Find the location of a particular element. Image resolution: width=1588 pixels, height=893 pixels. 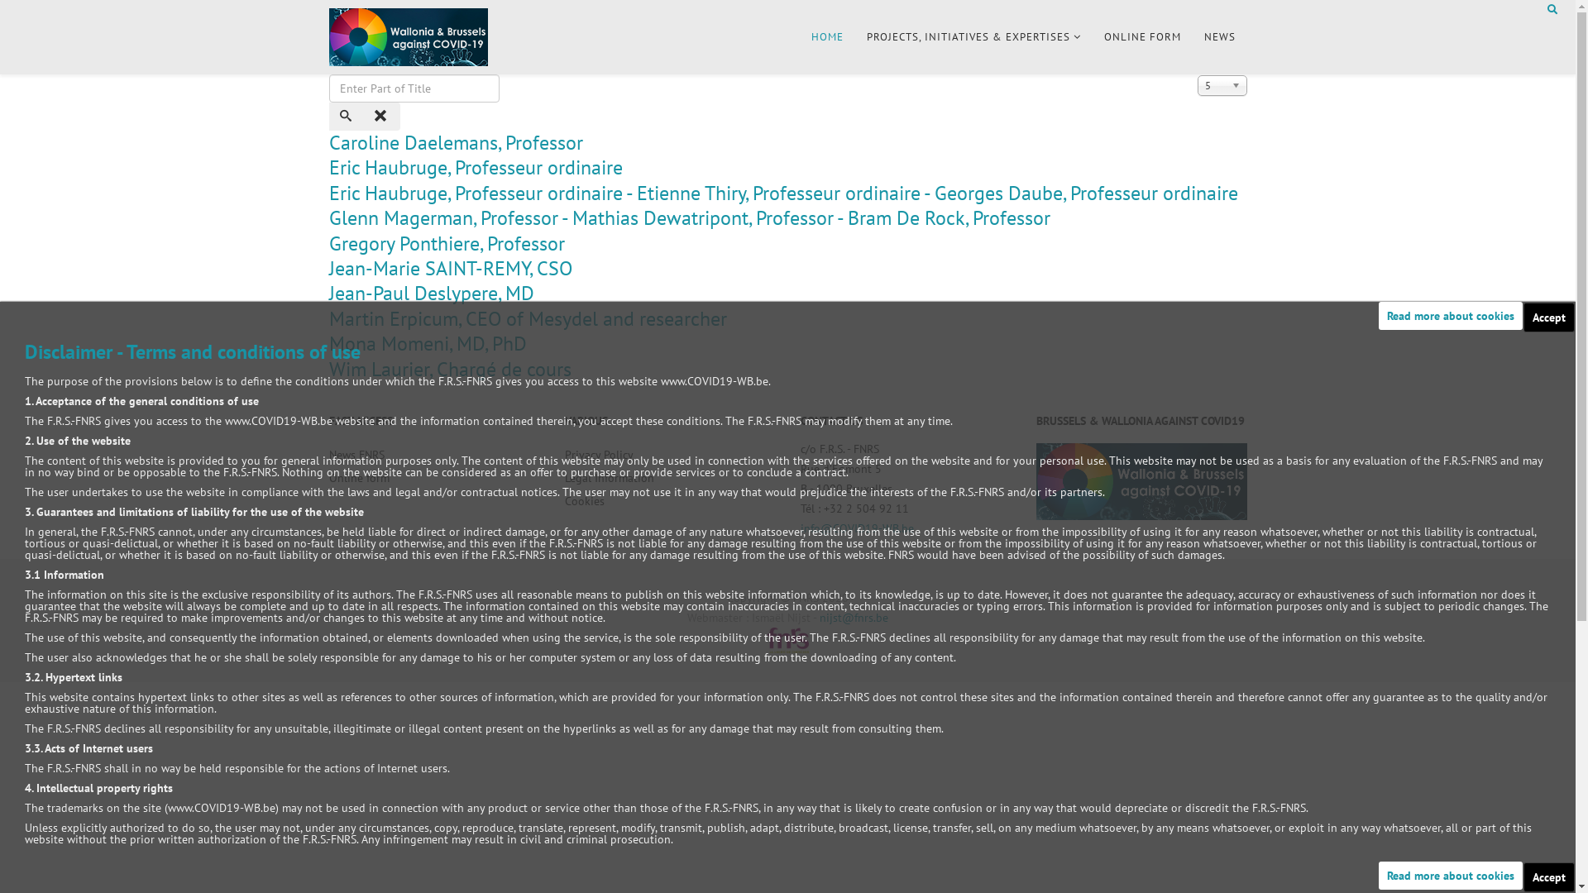

Cookies is located at coordinates (670, 501).